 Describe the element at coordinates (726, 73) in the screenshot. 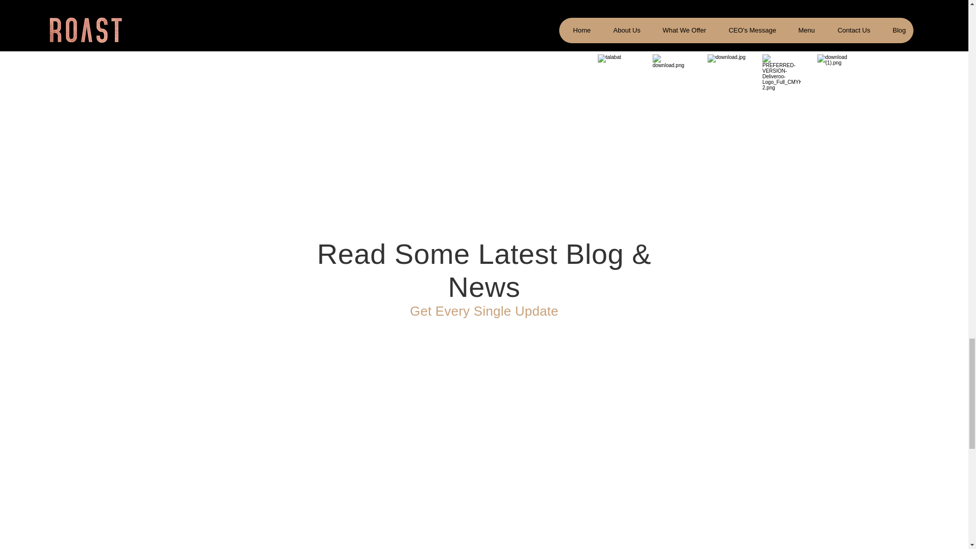

I see `Tlogo-500.webp` at that location.